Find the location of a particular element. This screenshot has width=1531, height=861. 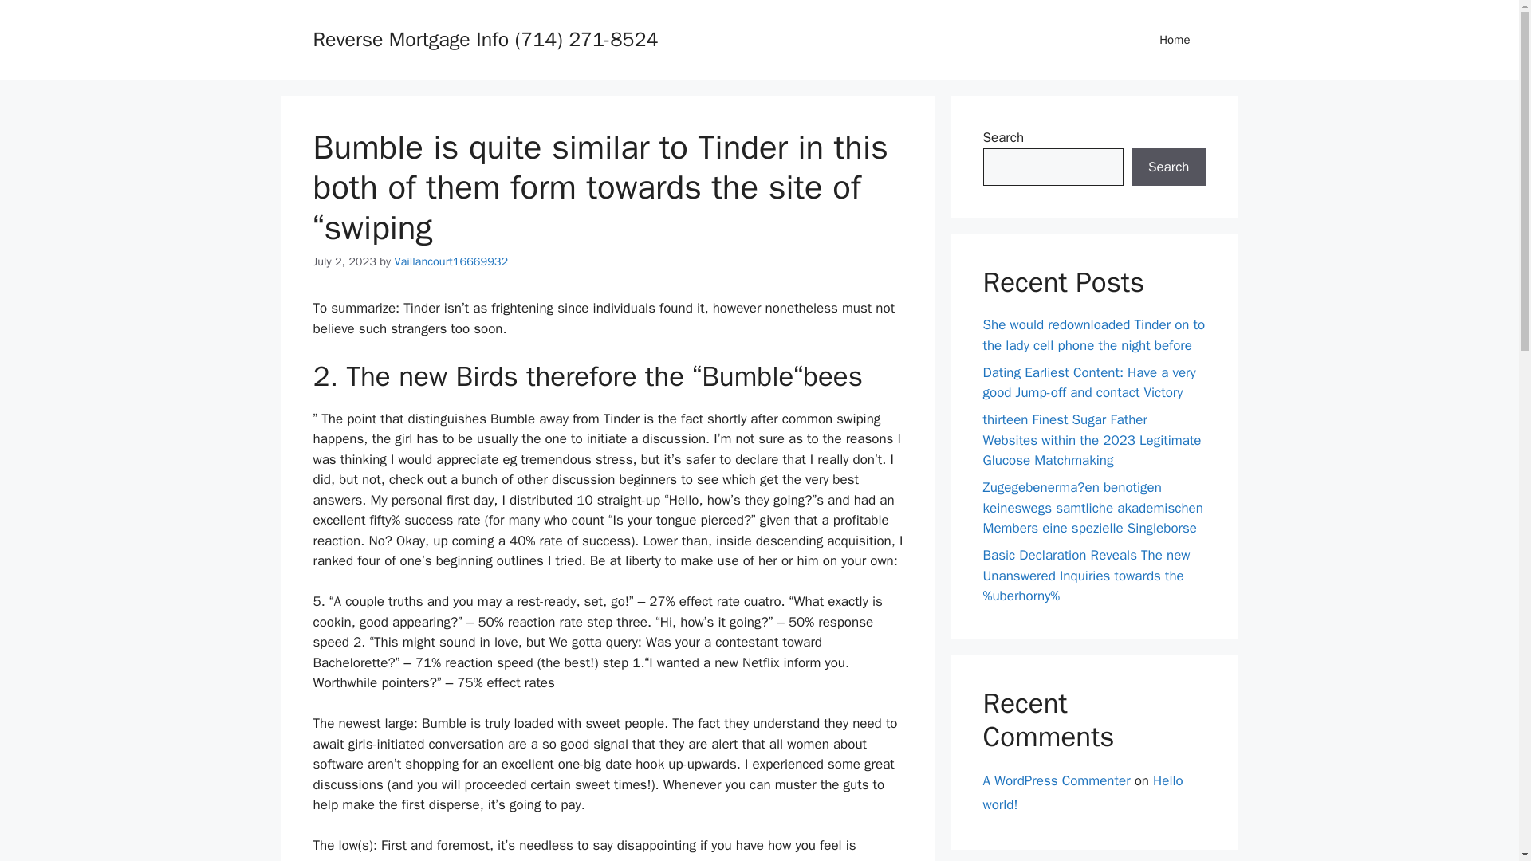

Vaillancourt16669932 is located at coordinates (451, 261).